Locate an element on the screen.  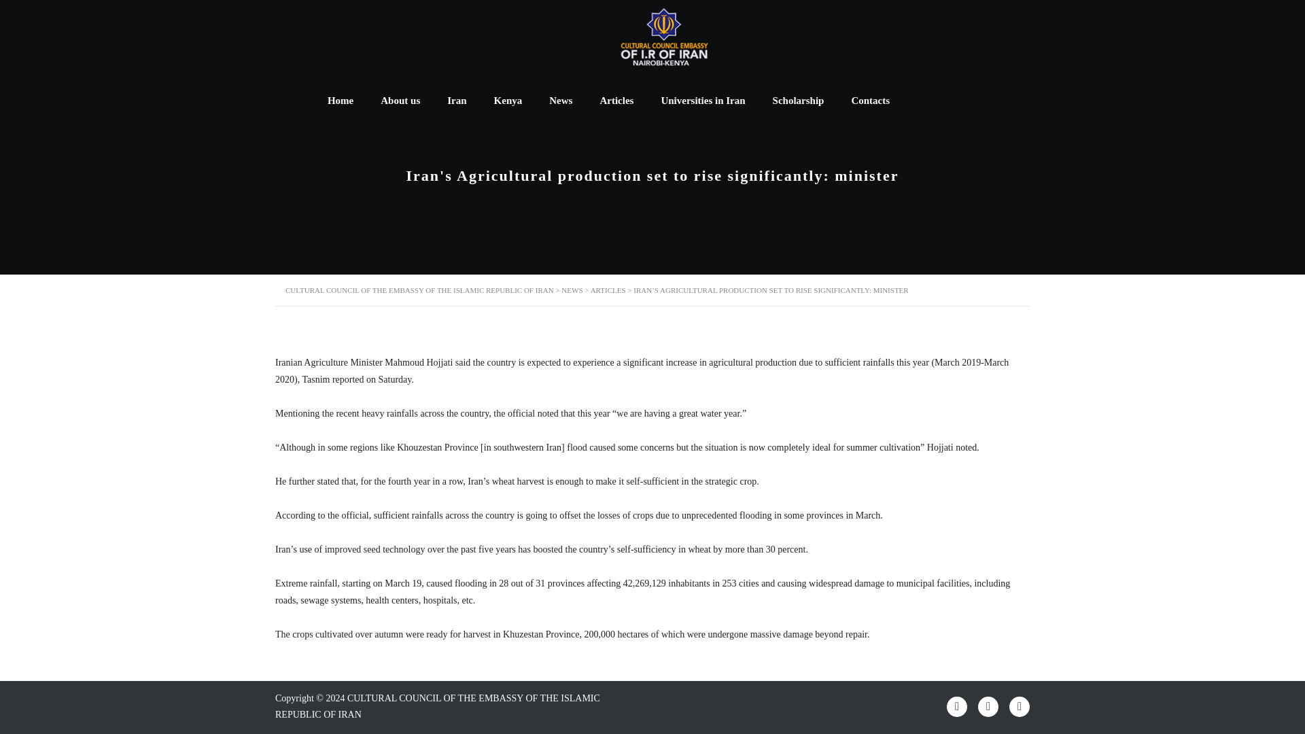
Home is located at coordinates (340, 101).